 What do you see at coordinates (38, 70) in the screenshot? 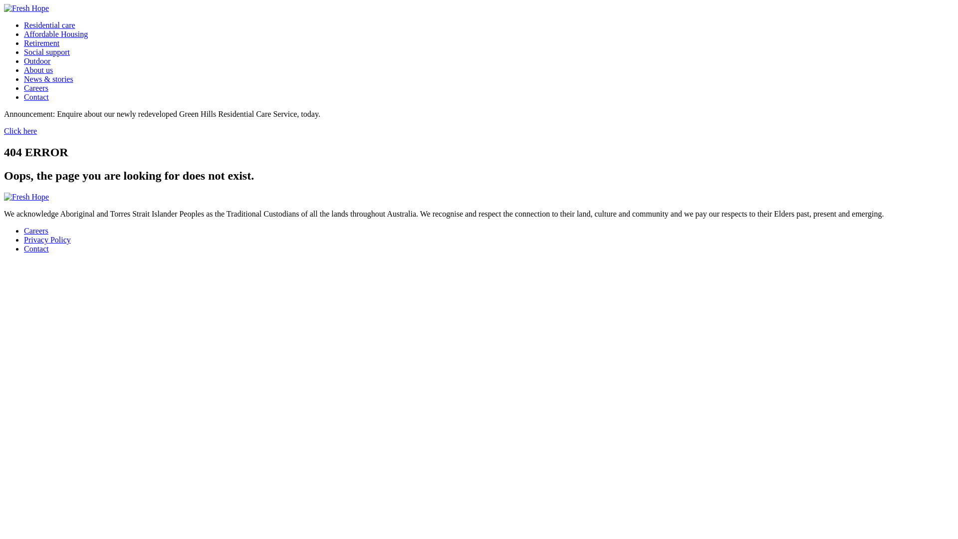
I see `About us` at bounding box center [38, 70].